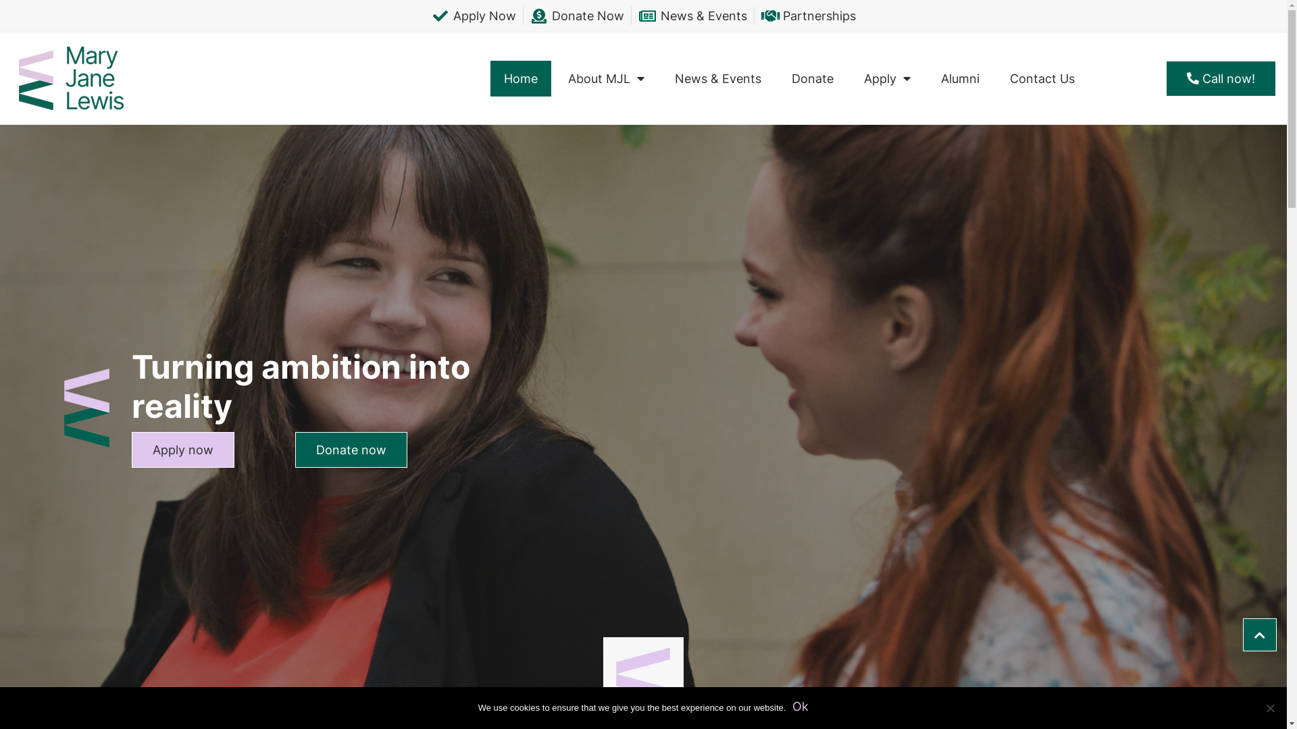  What do you see at coordinates (813, 78) in the screenshot?
I see `Donate` at bounding box center [813, 78].